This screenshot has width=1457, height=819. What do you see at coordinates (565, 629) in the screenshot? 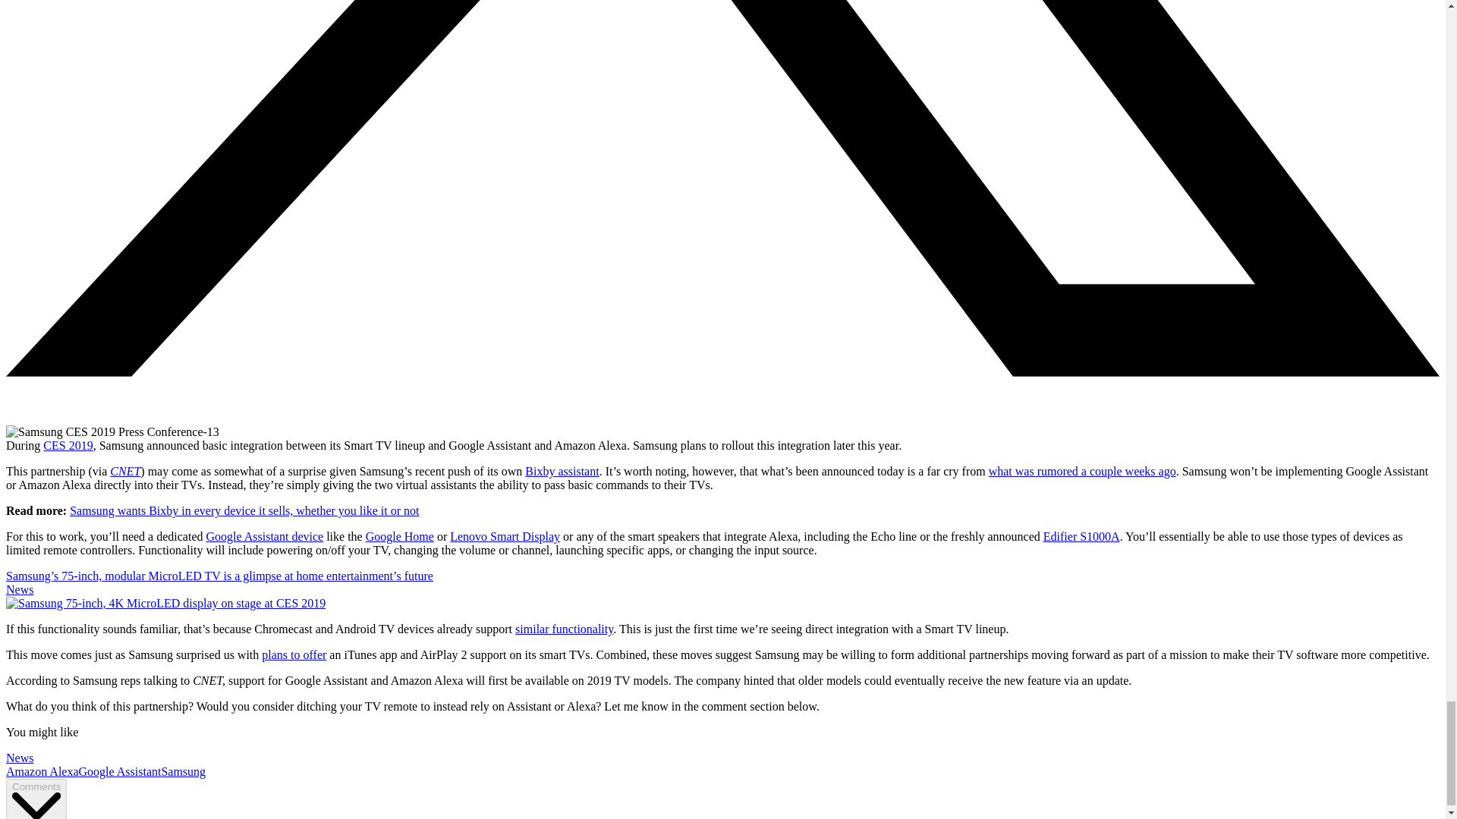
I see `similar functionality` at bounding box center [565, 629].